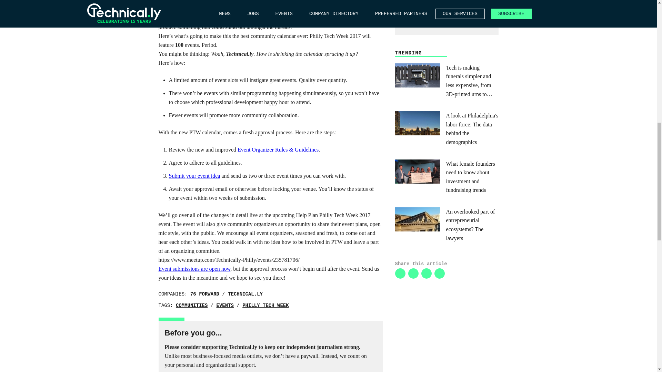 This screenshot has height=372, width=662. What do you see at coordinates (194, 269) in the screenshot?
I see `Event submissions are open now` at bounding box center [194, 269].